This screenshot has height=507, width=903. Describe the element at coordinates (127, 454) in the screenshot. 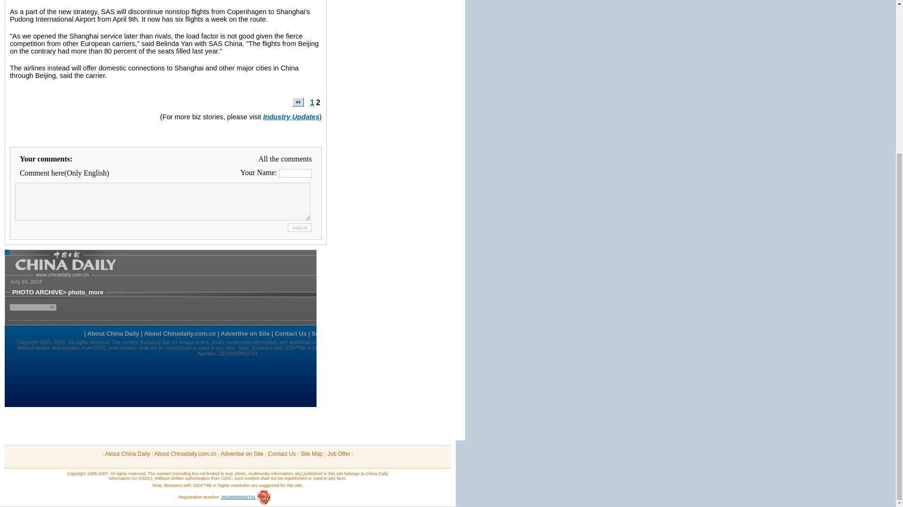

I see `About China Daily` at that location.